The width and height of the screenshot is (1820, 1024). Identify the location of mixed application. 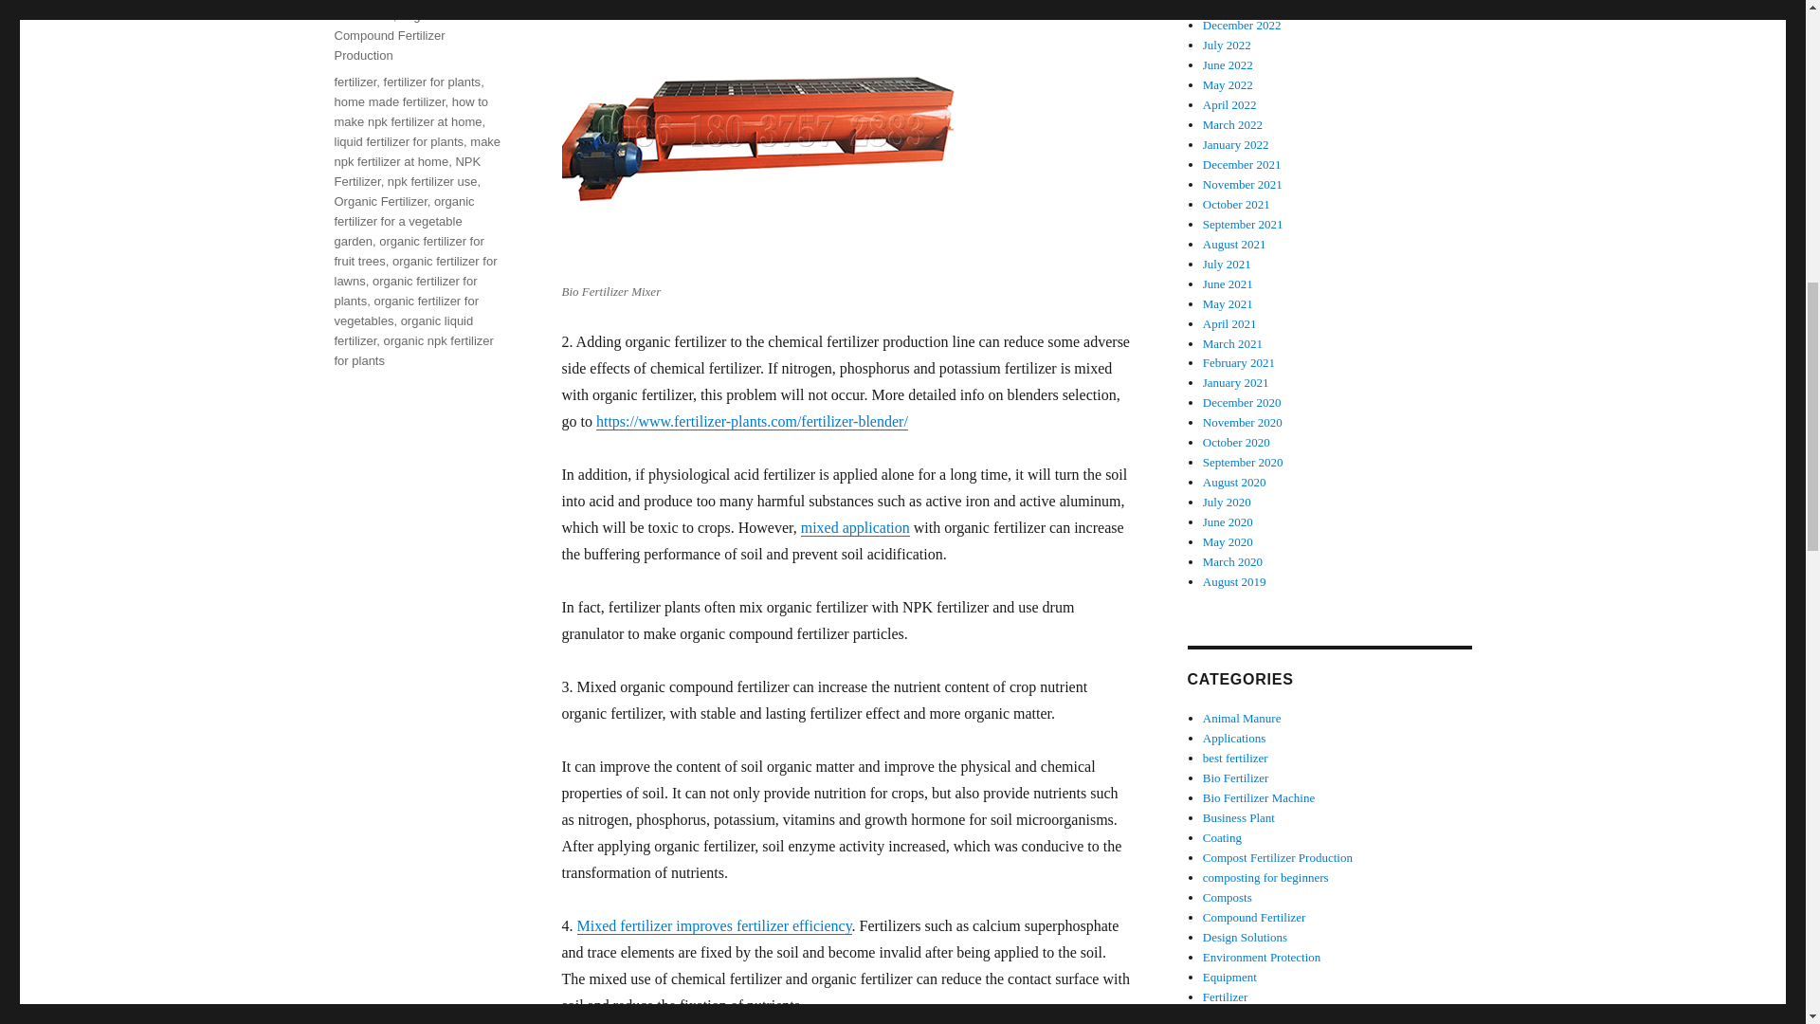
(855, 527).